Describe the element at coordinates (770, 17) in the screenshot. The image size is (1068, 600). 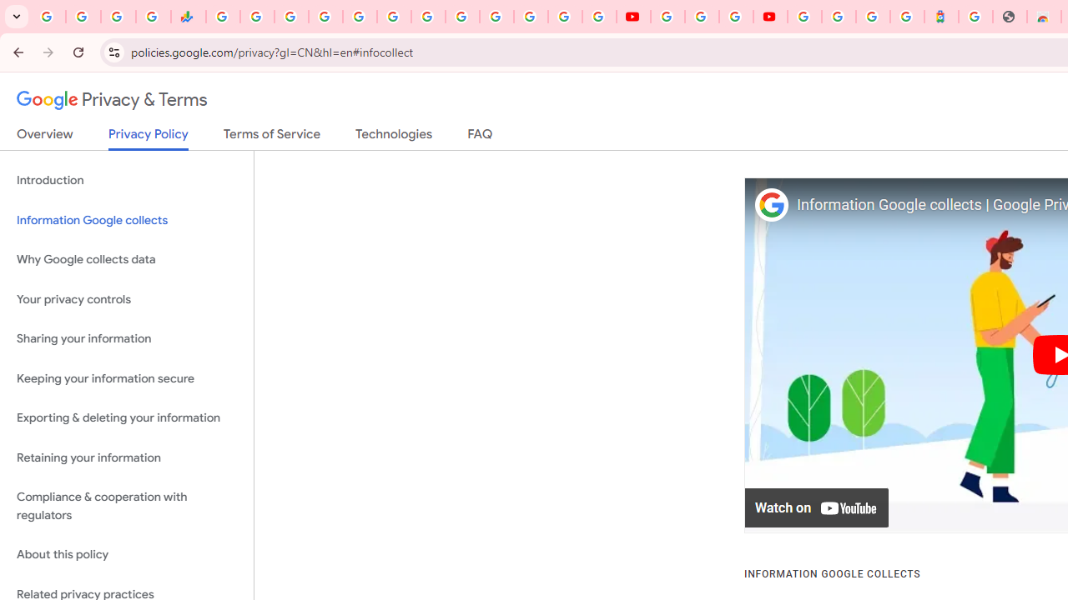
I see `Content Creator Programs & Opportunities - YouTube Creators` at that location.